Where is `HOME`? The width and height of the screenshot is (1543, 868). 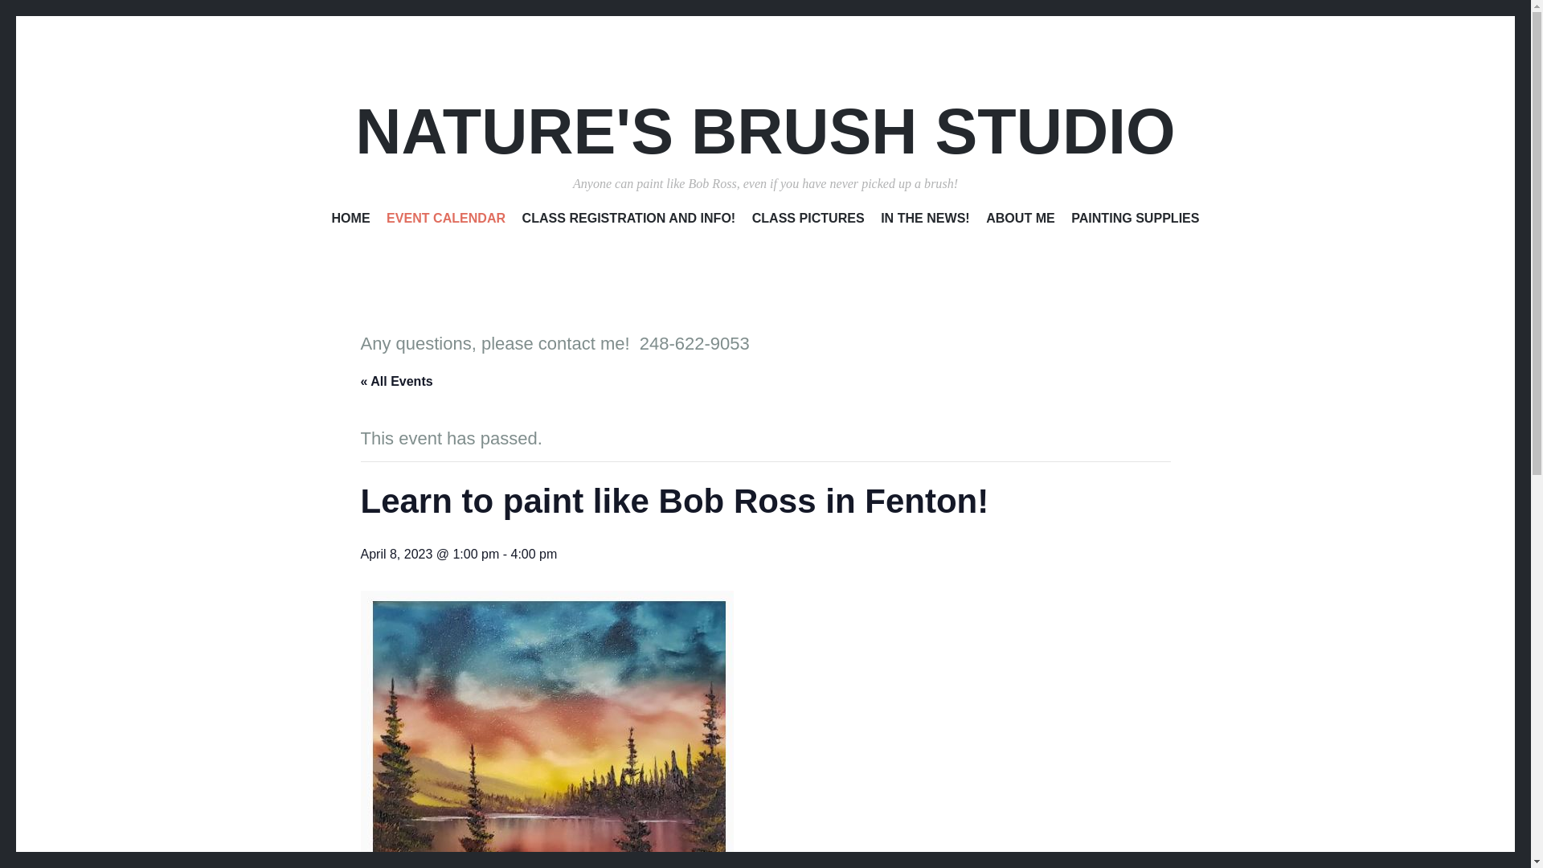 HOME is located at coordinates (350, 221).